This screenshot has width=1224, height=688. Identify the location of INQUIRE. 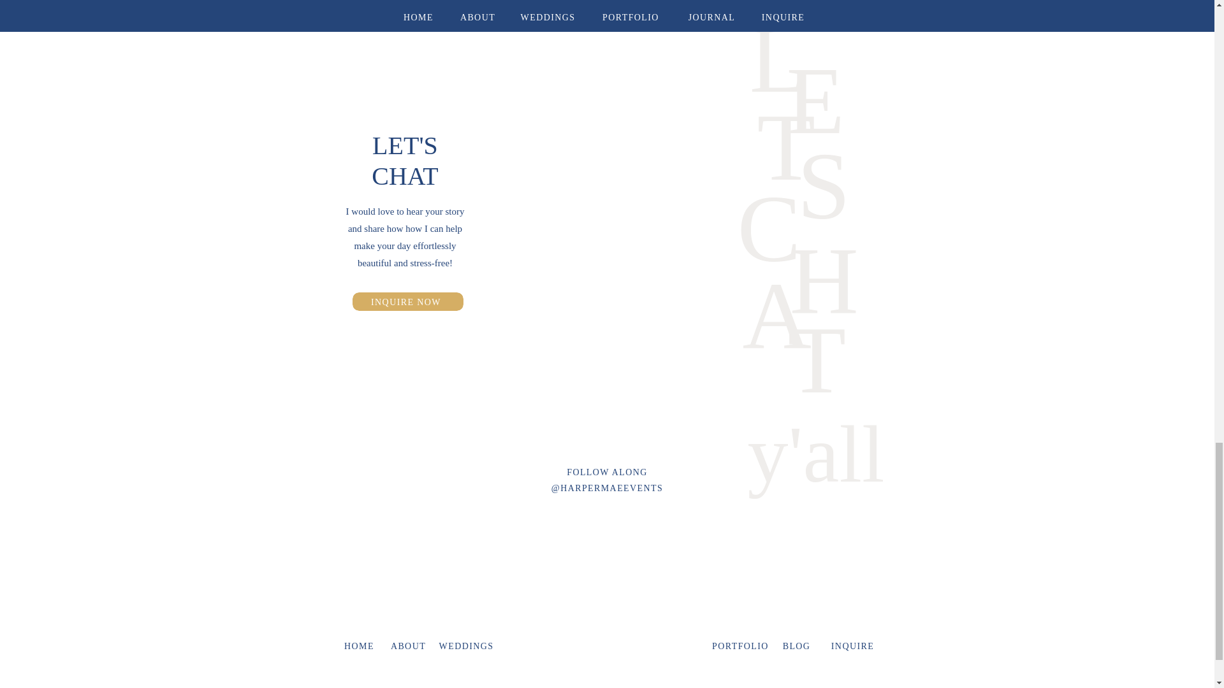
(853, 644).